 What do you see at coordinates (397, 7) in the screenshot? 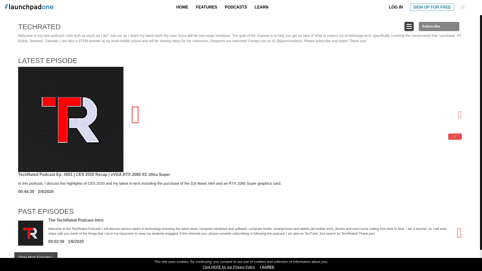
I see `LOG IN` at bounding box center [397, 7].